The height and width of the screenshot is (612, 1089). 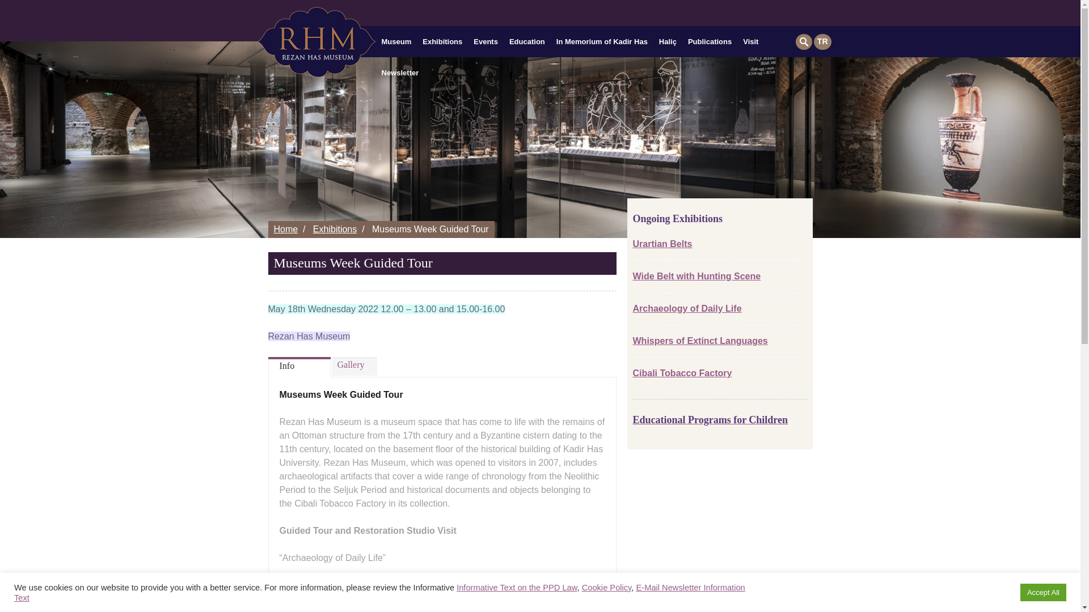 What do you see at coordinates (710, 43) in the screenshot?
I see `Publications` at bounding box center [710, 43].